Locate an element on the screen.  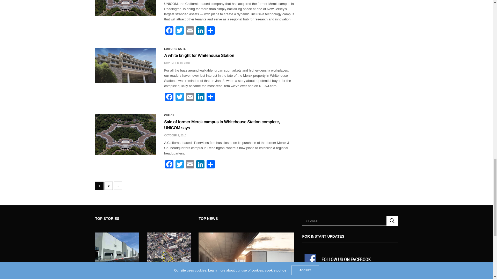
Search is located at coordinates (392, 221).